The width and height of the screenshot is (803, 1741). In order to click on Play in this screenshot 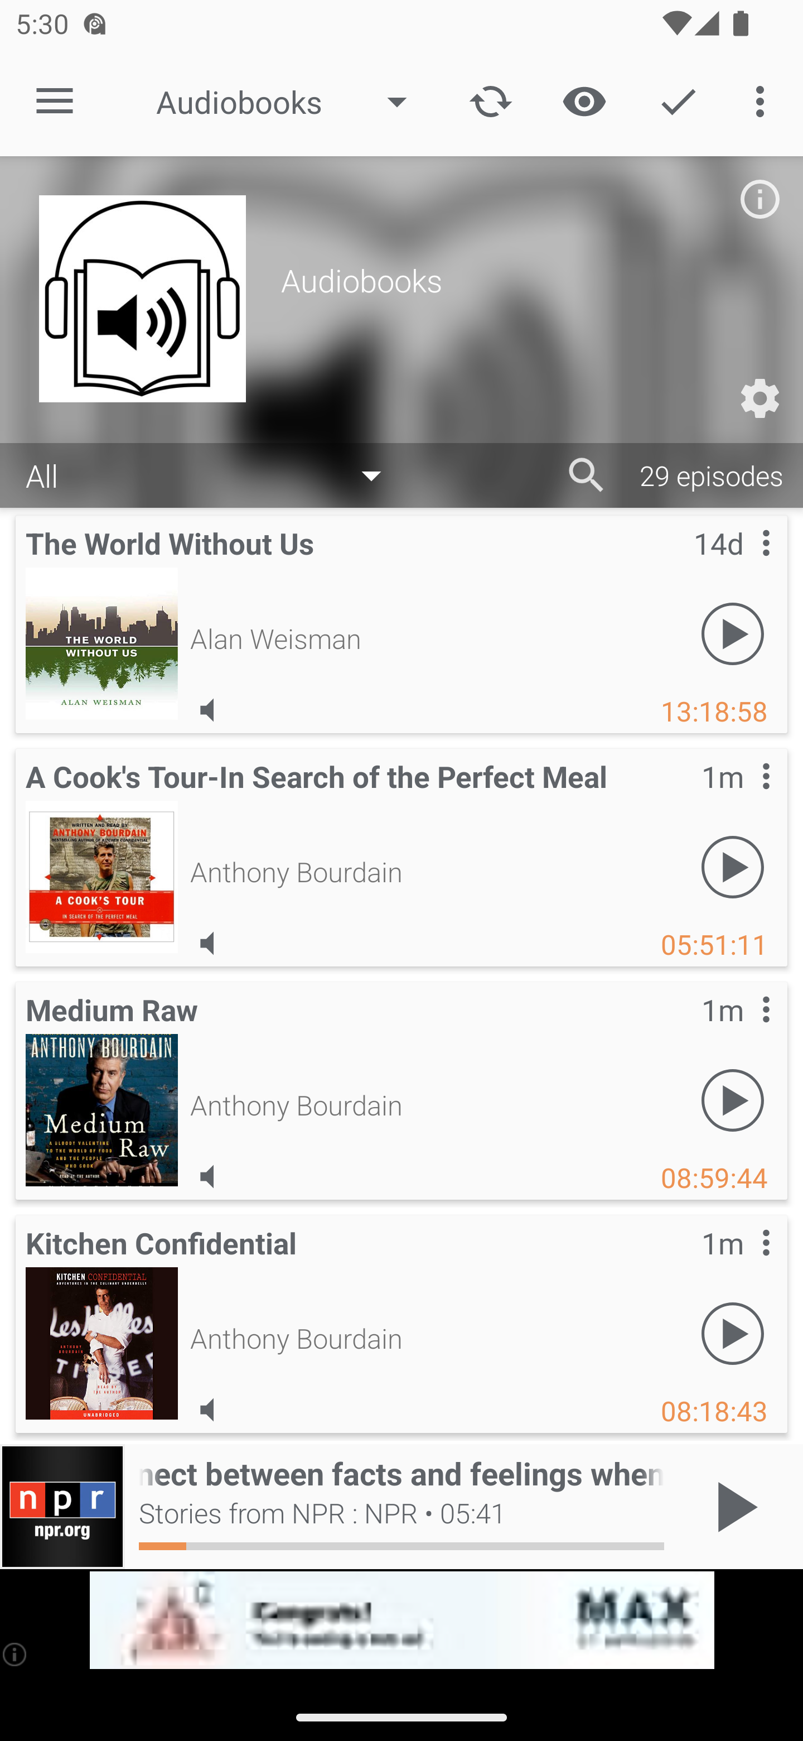, I will do `click(733, 1334)`.